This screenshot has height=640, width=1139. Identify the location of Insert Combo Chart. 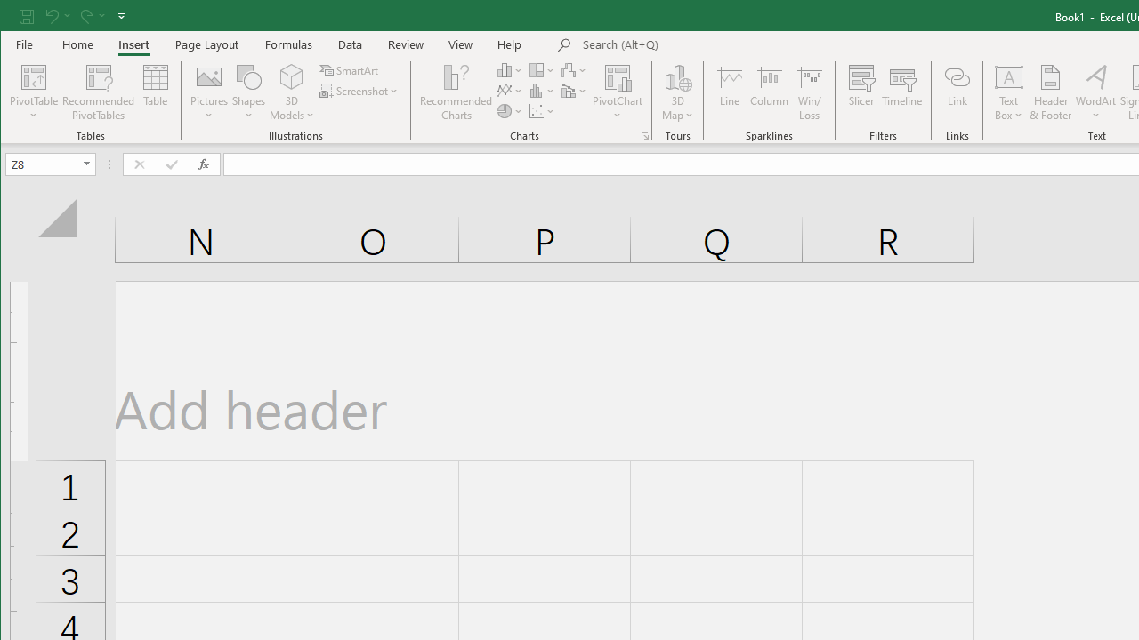
(575, 91).